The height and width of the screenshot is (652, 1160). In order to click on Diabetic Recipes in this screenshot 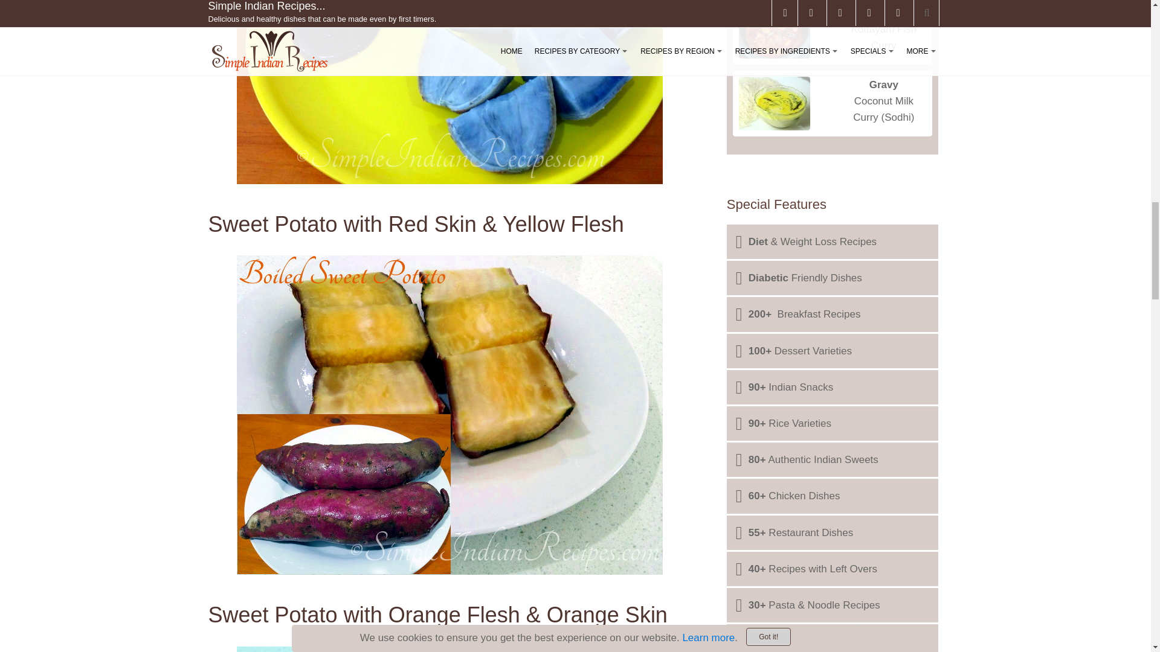, I will do `click(833, 278)`.